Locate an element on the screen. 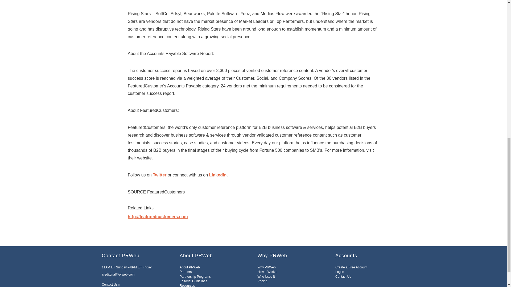 The height and width of the screenshot is (287, 511). Resources is located at coordinates (187, 285).